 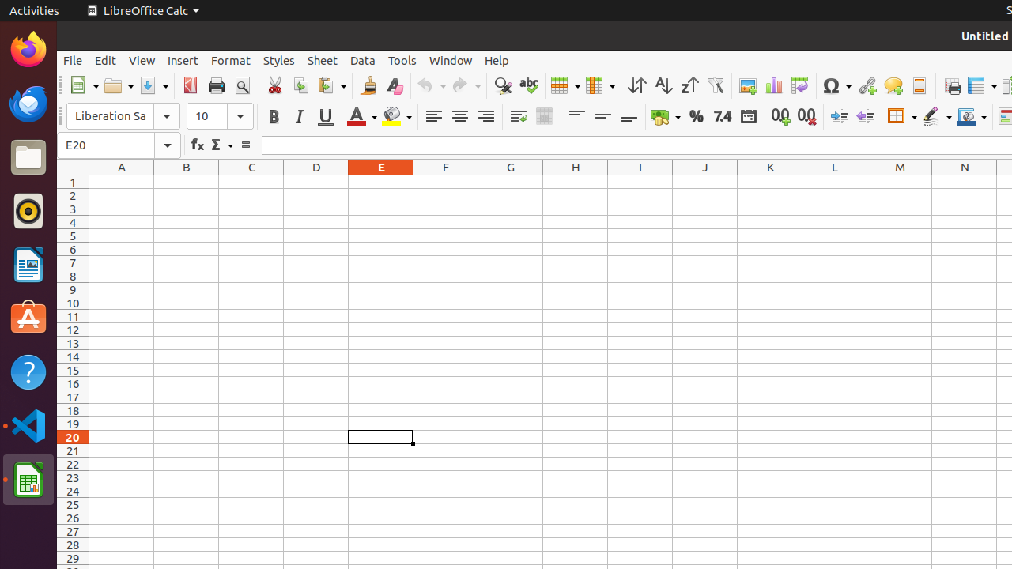 I want to click on Currency, so click(x=666, y=117).